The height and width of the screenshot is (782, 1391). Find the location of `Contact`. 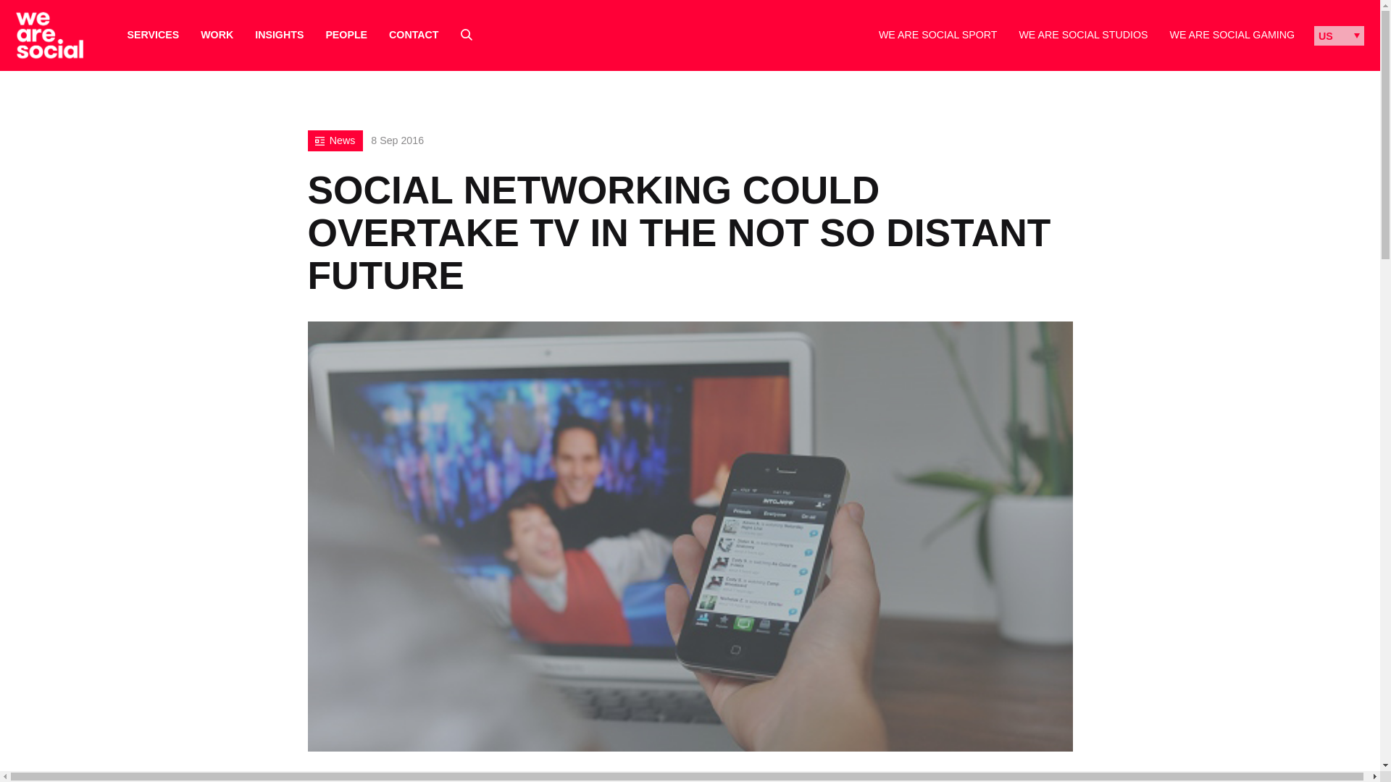

Contact is located at coordinates (413, 35).